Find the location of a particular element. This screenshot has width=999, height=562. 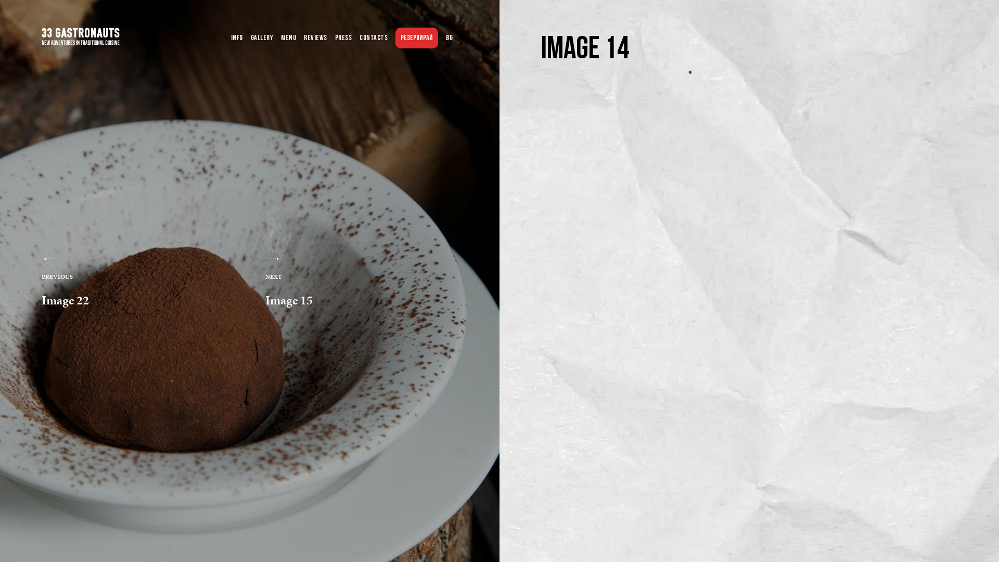

Search is located at coordinates (10, 10).